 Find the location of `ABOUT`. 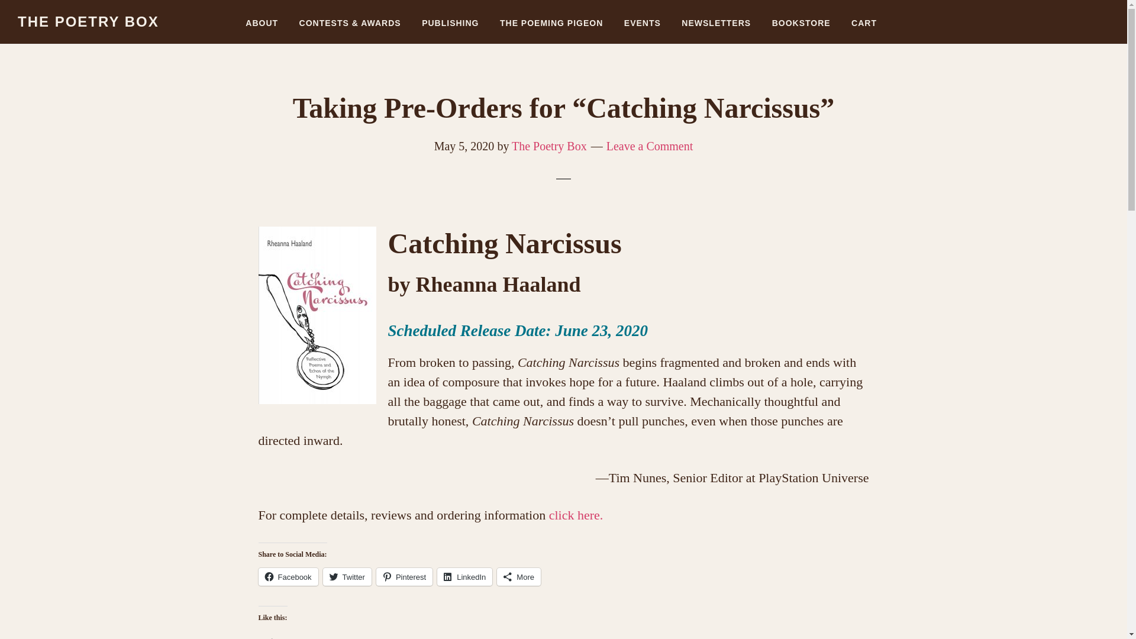

ABOUT is located at coordinates (262, 18).